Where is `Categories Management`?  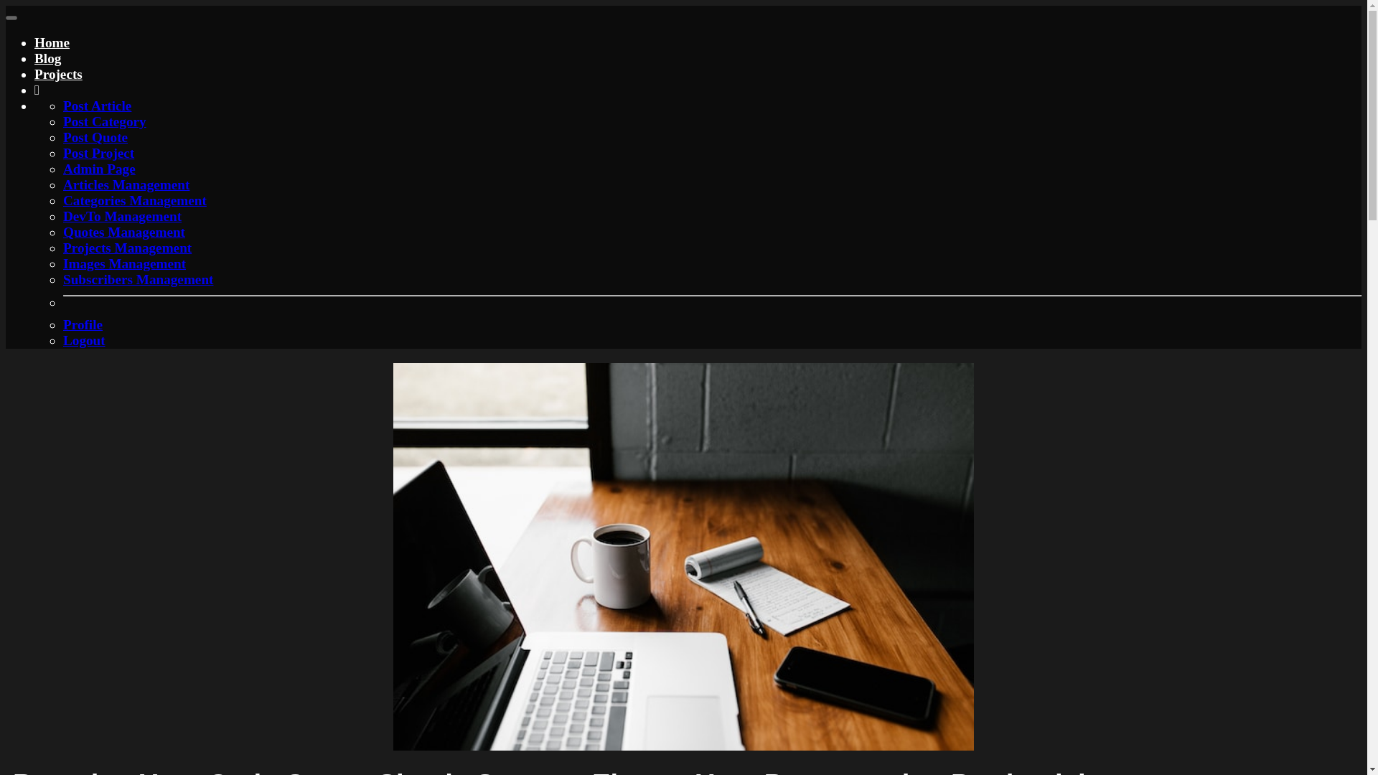 Categories Management is located at coordinates (135, 200).